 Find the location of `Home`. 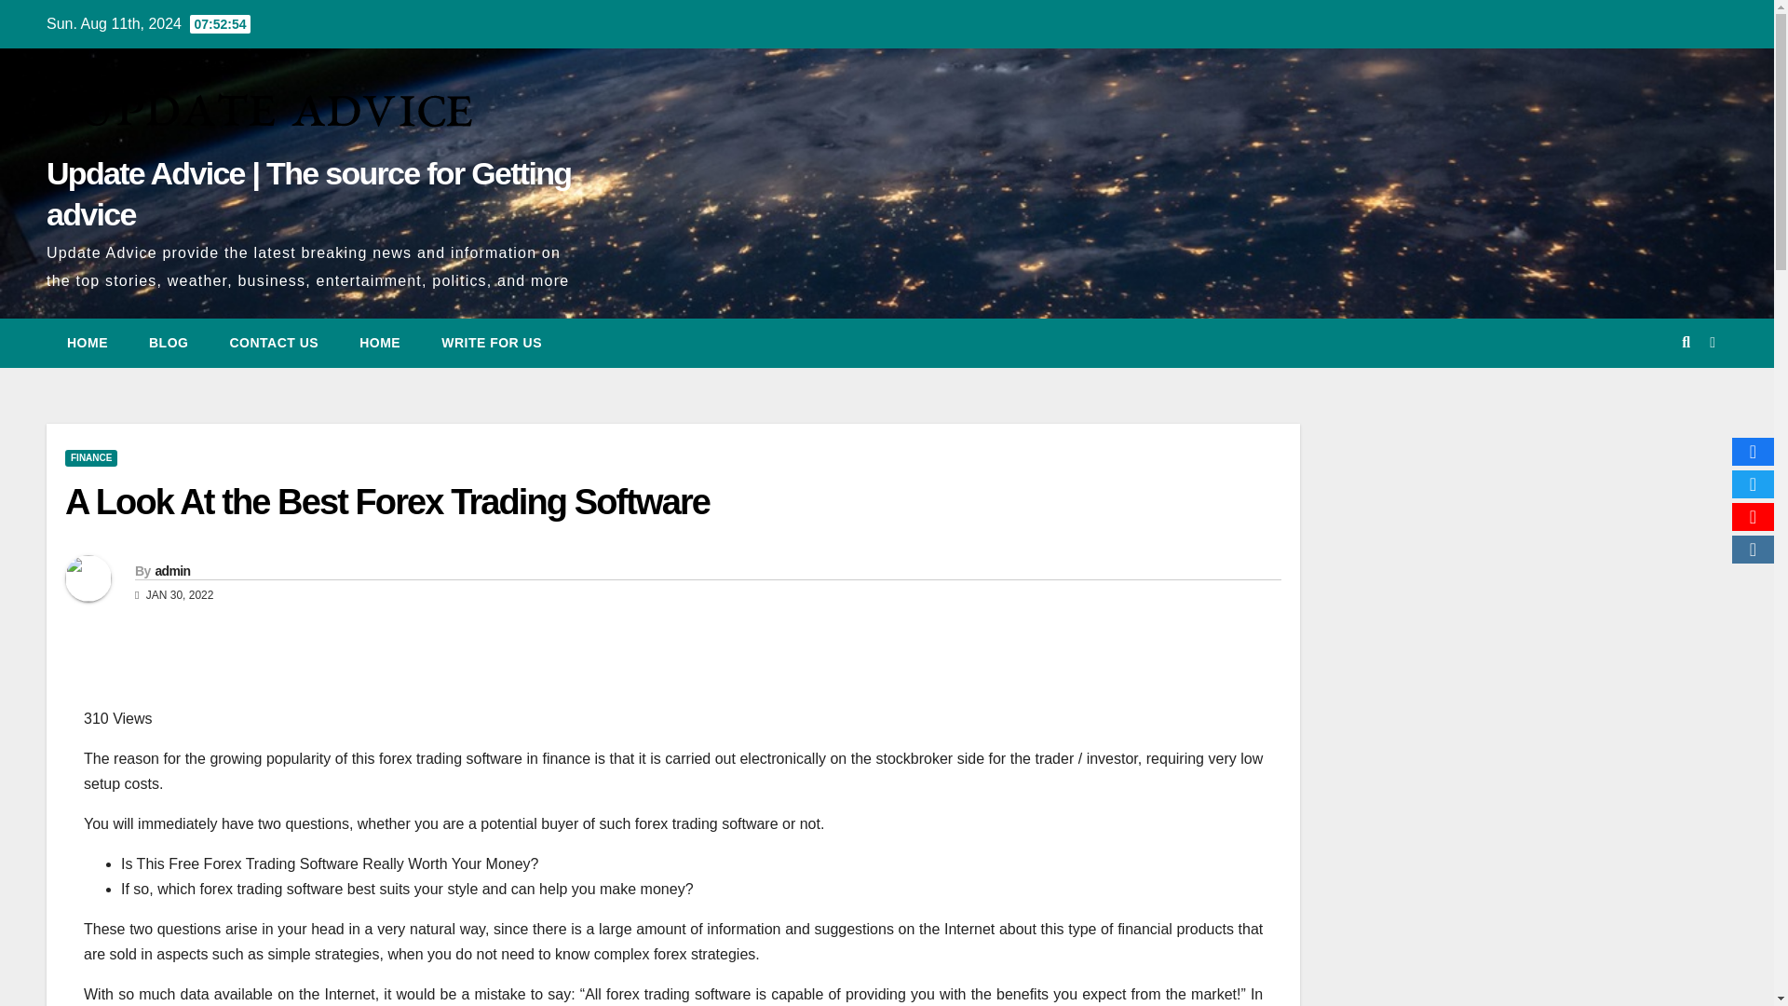

Home is located at coordinates (88, 343).